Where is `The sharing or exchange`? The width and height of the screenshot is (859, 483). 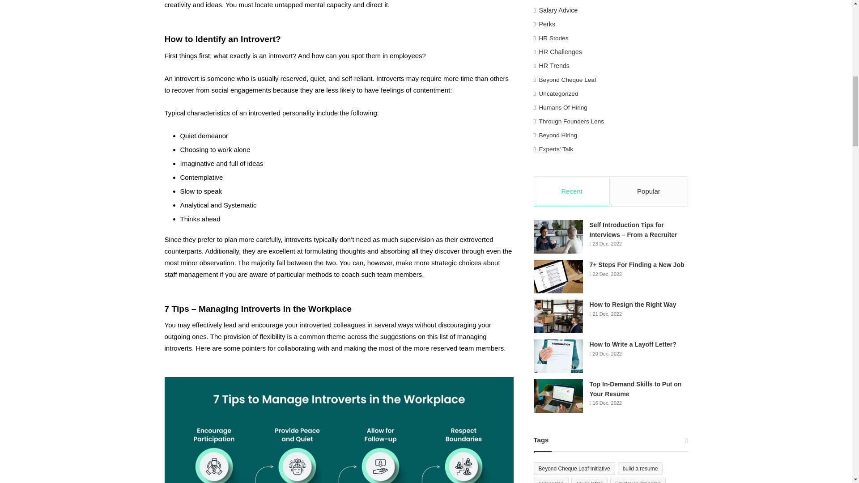 The sharing or exchange is located at coordinates (570, 1).